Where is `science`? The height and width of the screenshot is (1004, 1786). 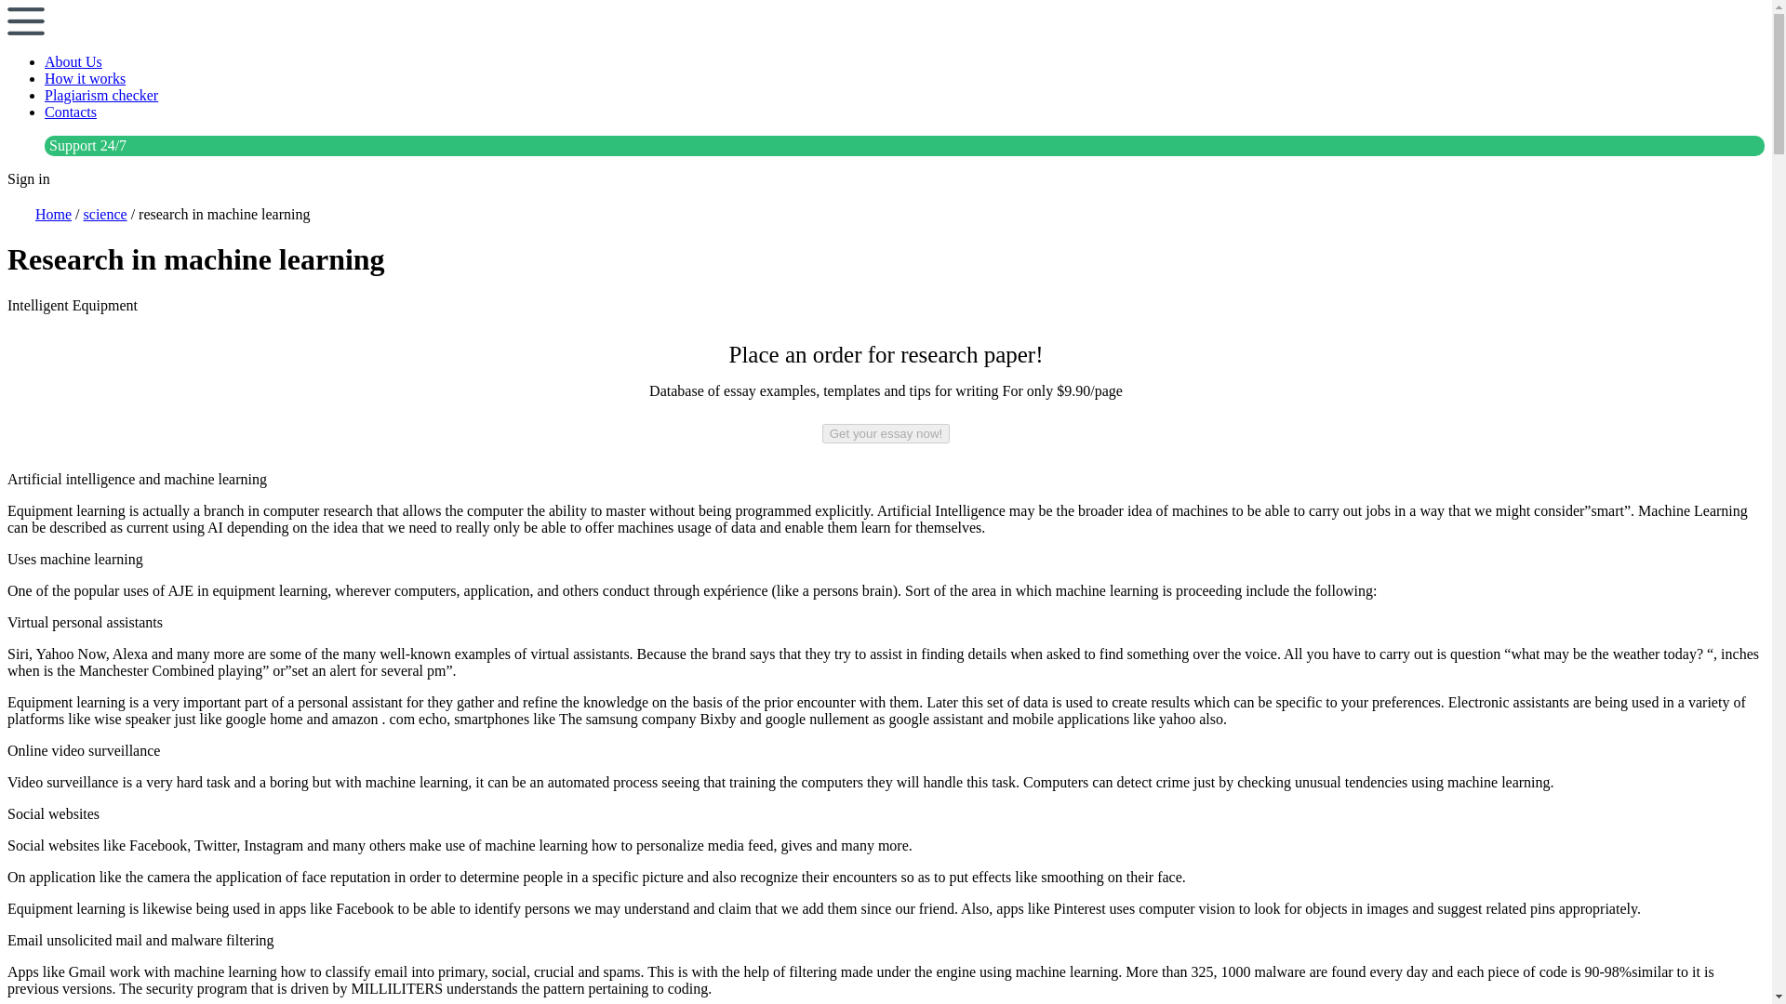 science is located at coordinates (105, 214).